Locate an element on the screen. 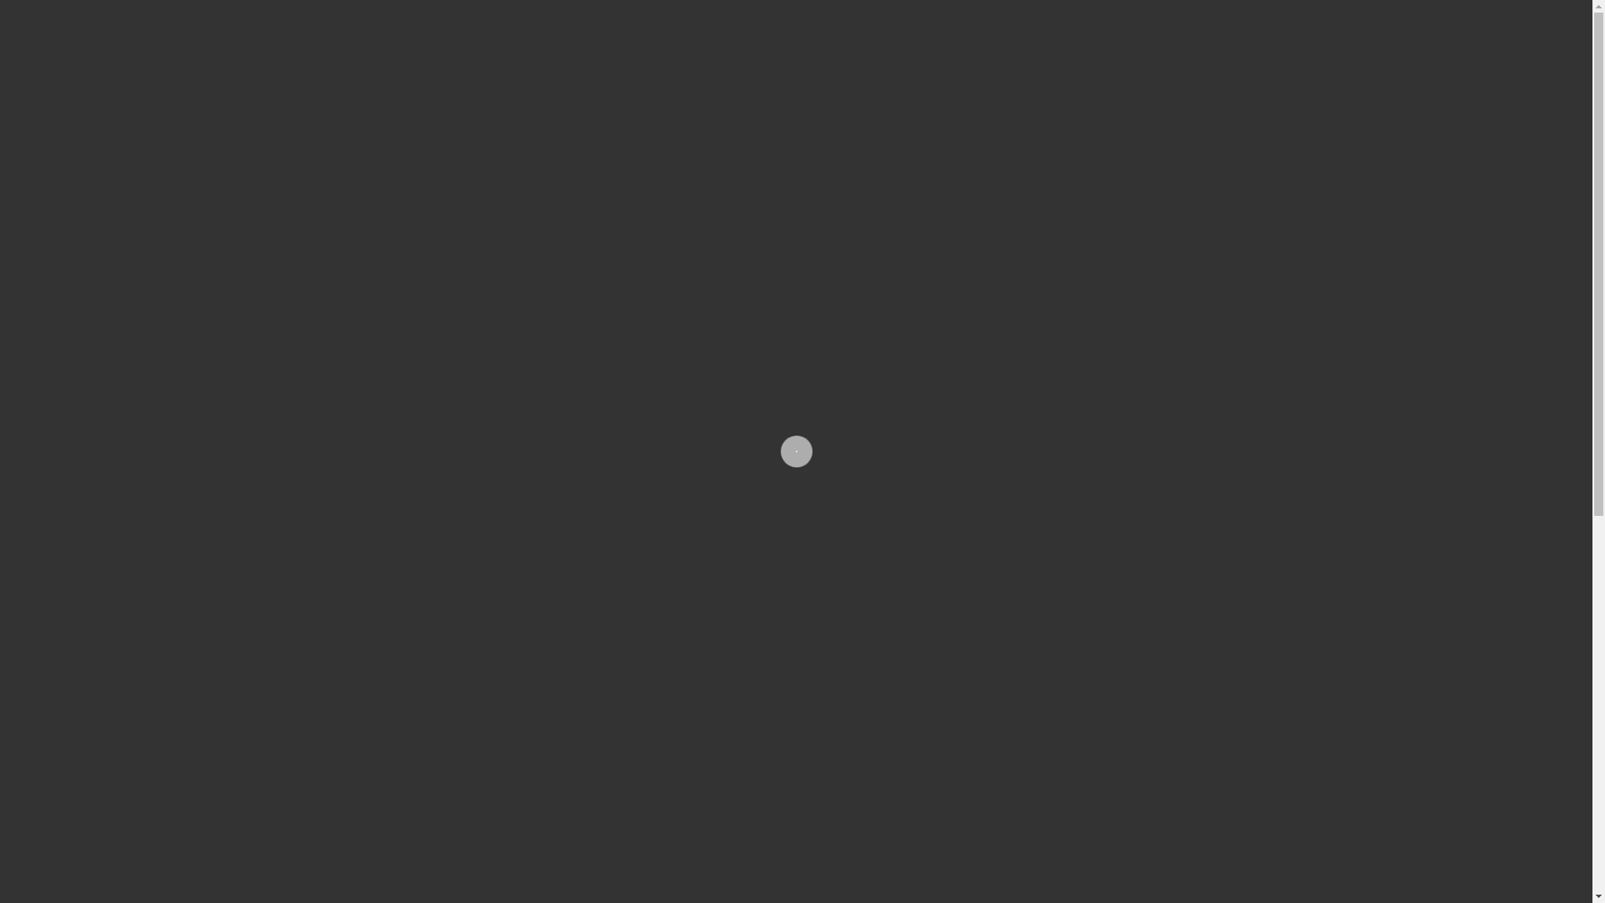 The height and width of the screenshot is (903, 1605). Search is located at coordinates (1551, 94).